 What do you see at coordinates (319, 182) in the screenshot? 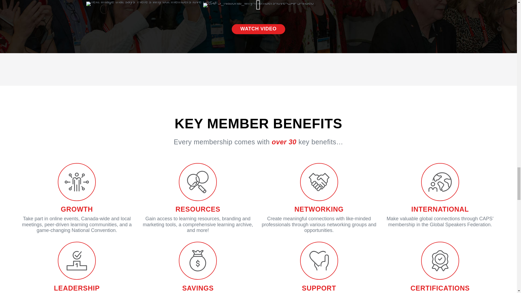
I see `Professional Speakers Key Member Benefits - Networking Icon` at bounding box center [319, 182].